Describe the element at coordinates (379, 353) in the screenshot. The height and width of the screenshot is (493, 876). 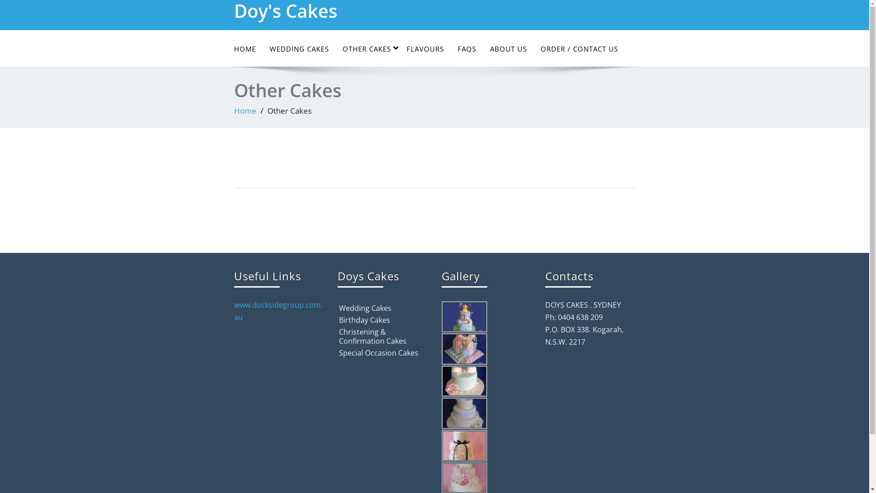
I see `Special Occasion Cakes` at that location.